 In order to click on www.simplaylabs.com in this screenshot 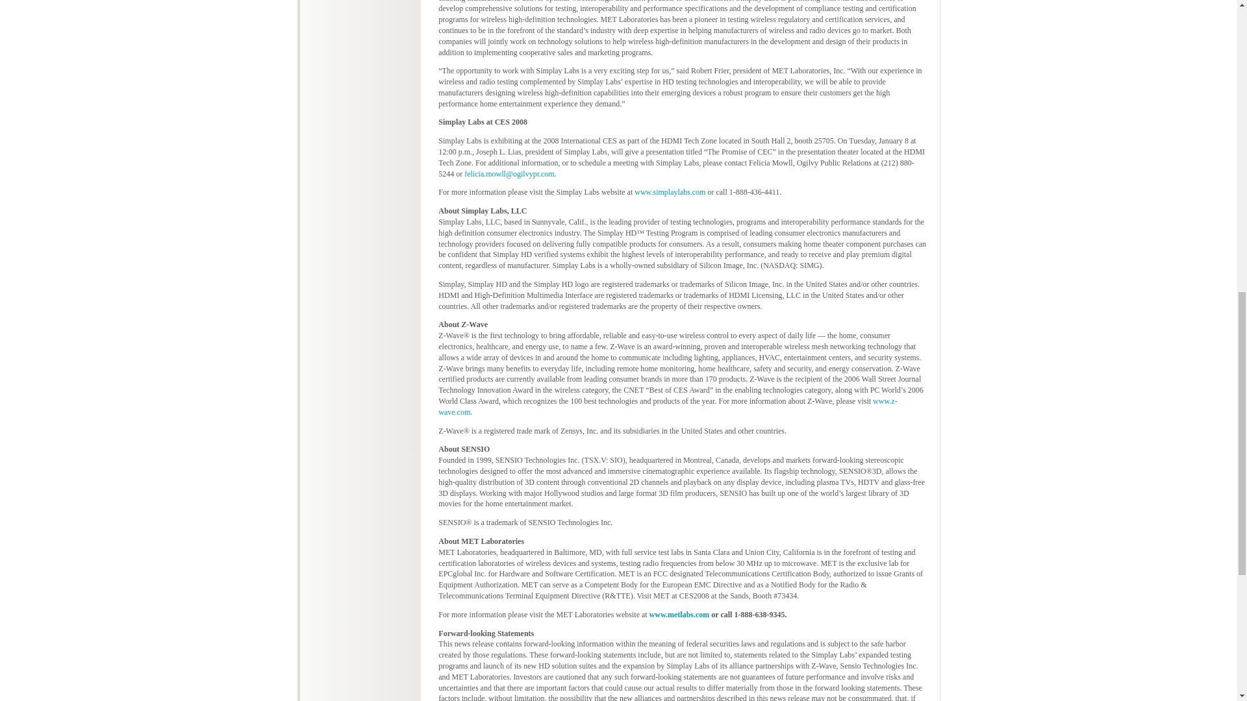, I will do `click(670, 192)`.